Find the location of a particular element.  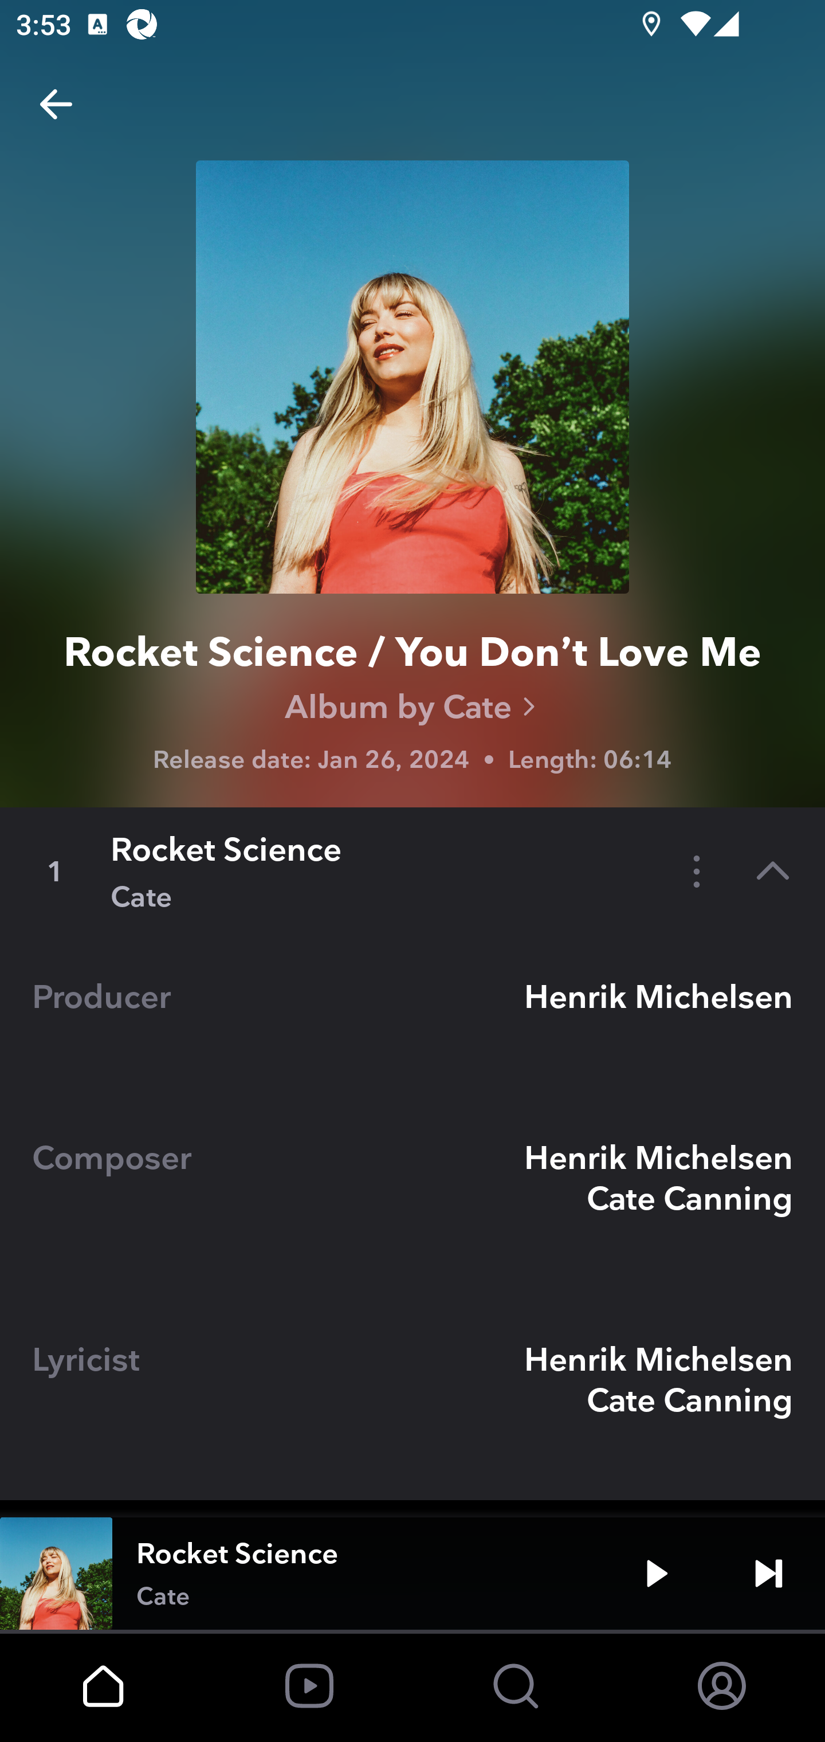

1 Rocket Science Cate is located at coordinates (412, 871).